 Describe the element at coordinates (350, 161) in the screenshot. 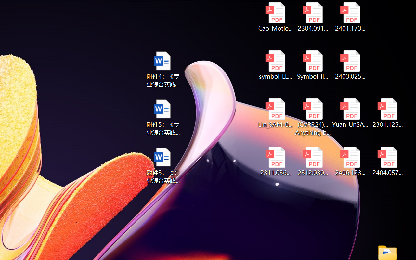

I see `2406.12373v2.pdf` at that location.